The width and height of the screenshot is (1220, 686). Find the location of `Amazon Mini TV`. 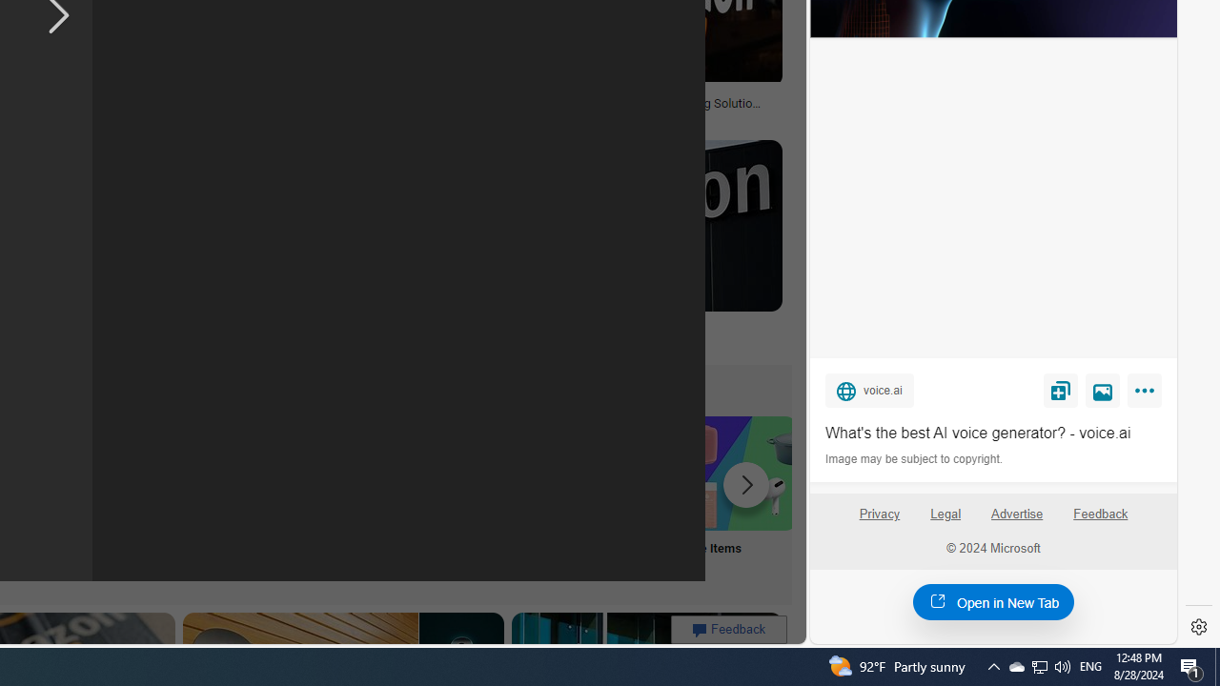

Amazon Mini TV is located at coordinates (111, 473).